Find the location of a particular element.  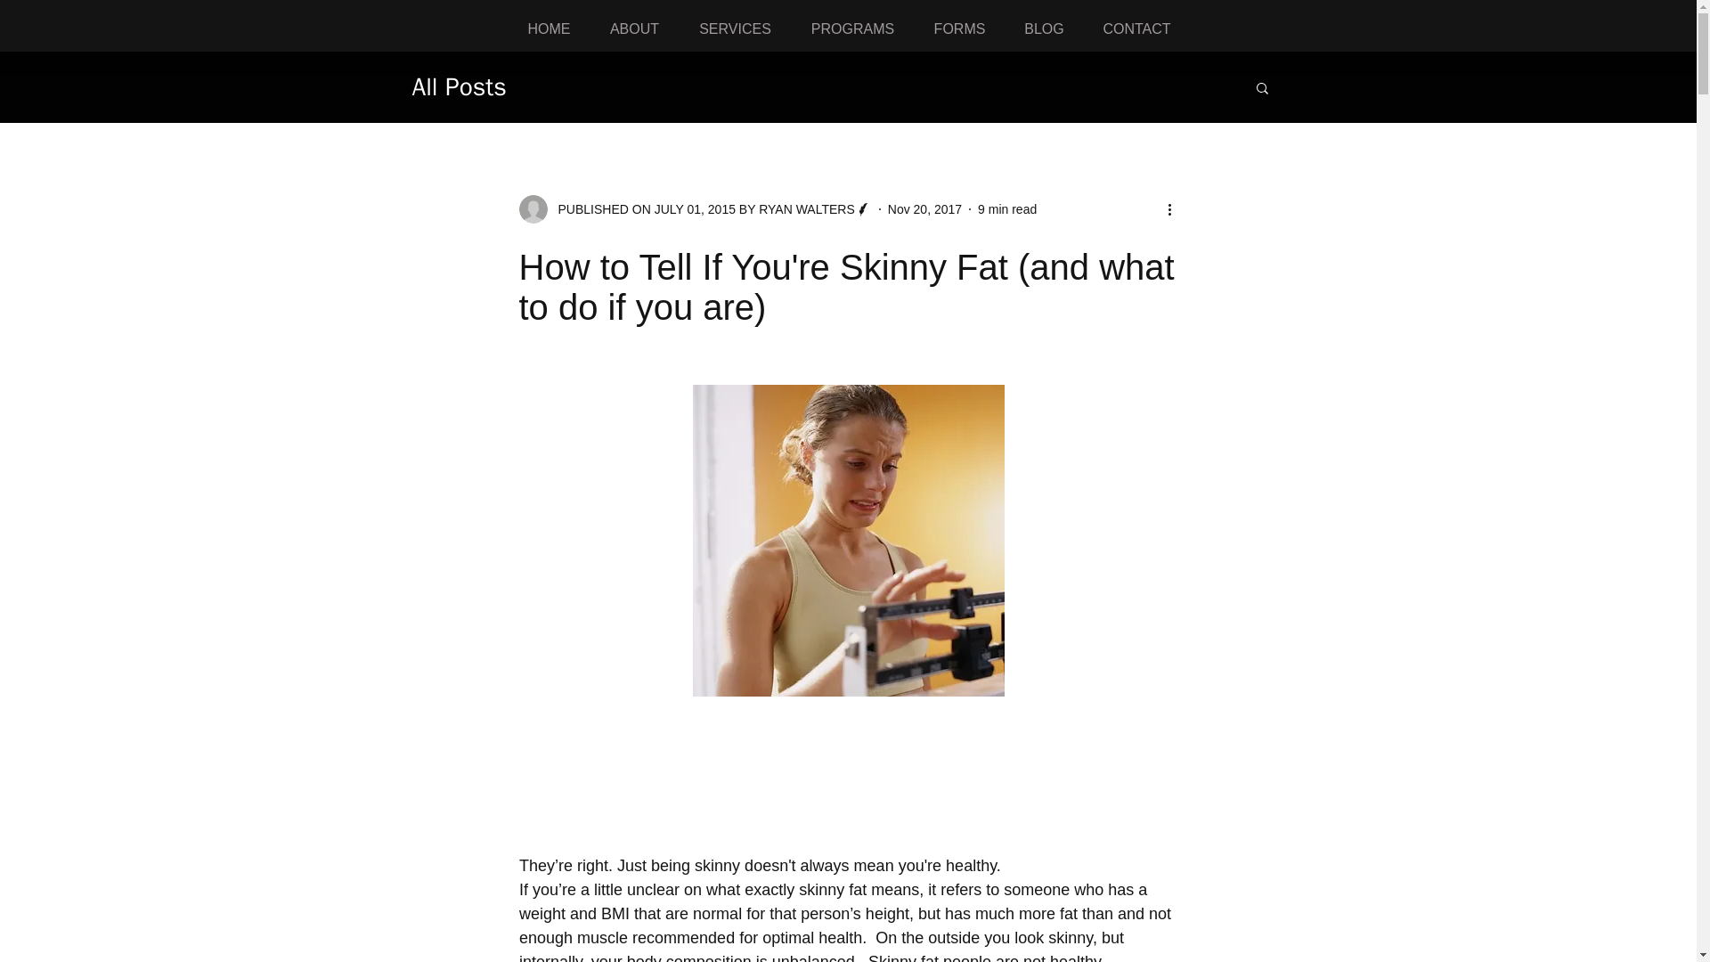

9 min read is located at coordinates (1006, 208).